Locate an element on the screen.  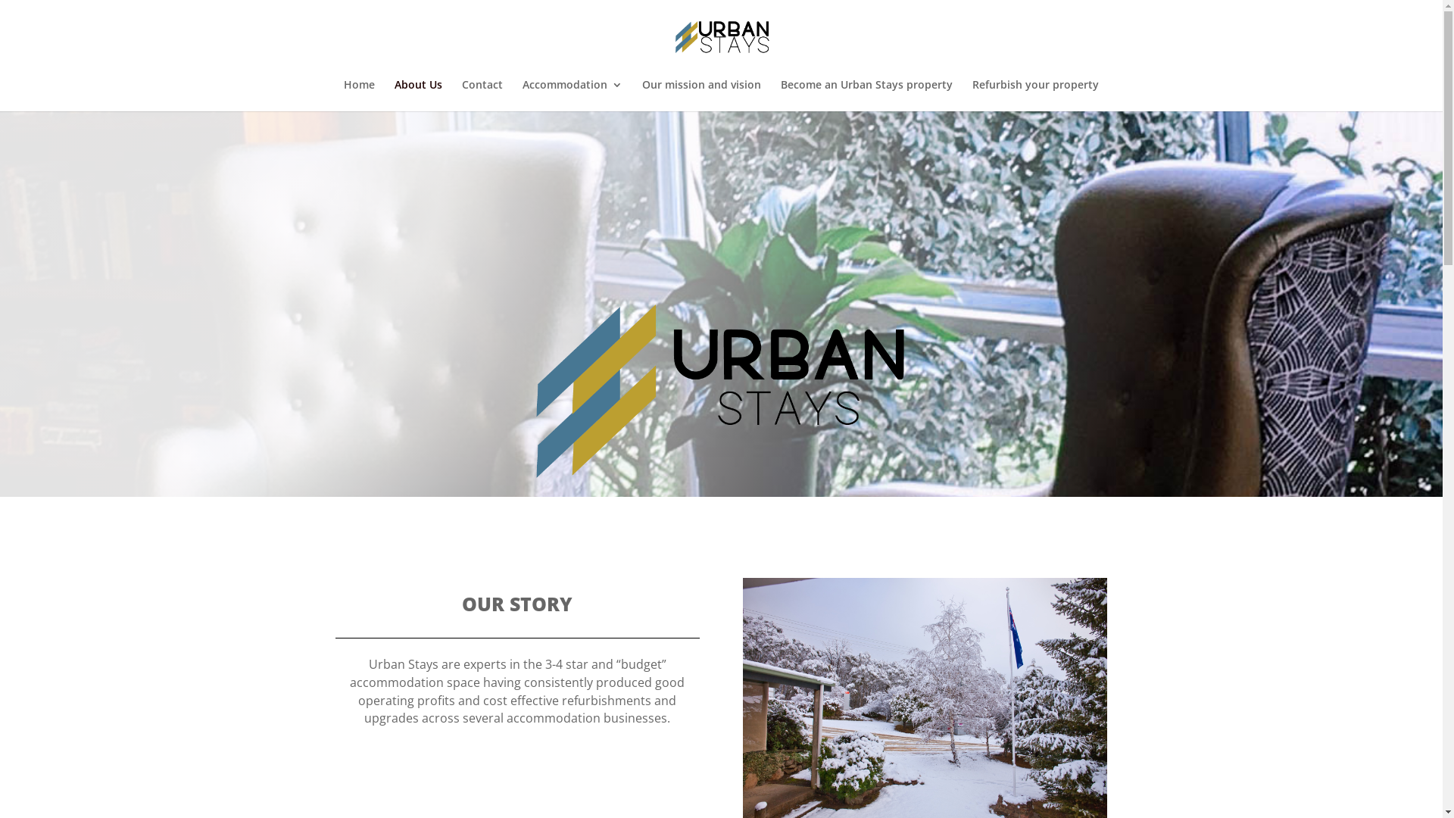
Refurbish your property is located at coordinates (1036, 95).